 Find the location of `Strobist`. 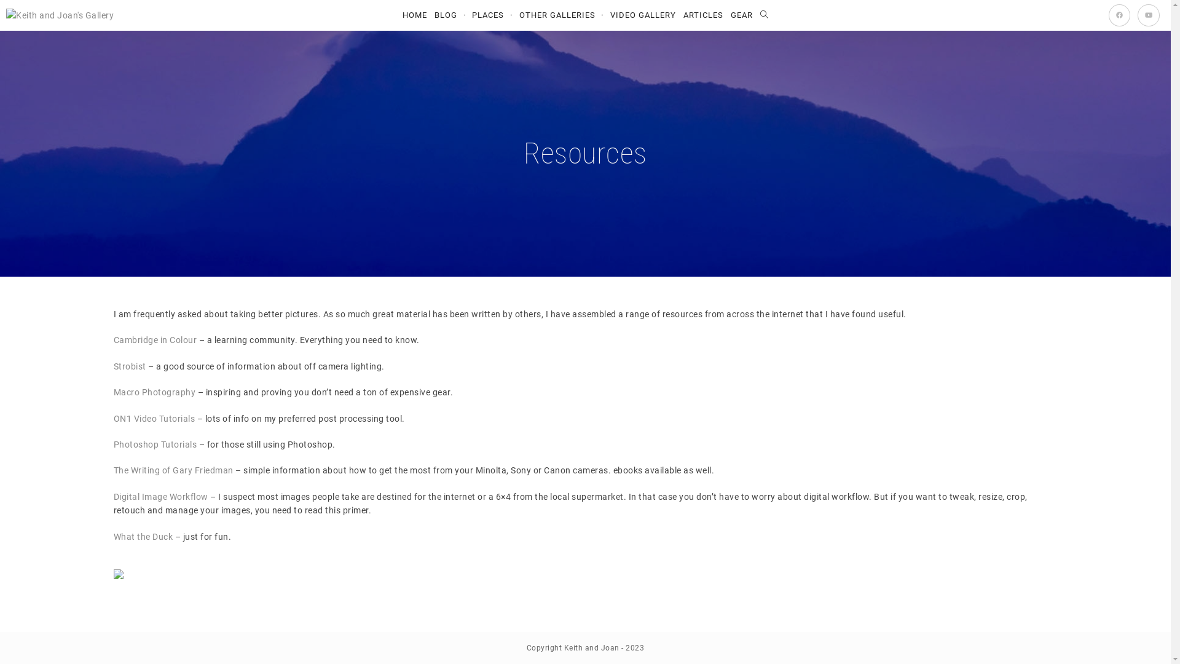

Strobist is located at coordinates (129, 366).